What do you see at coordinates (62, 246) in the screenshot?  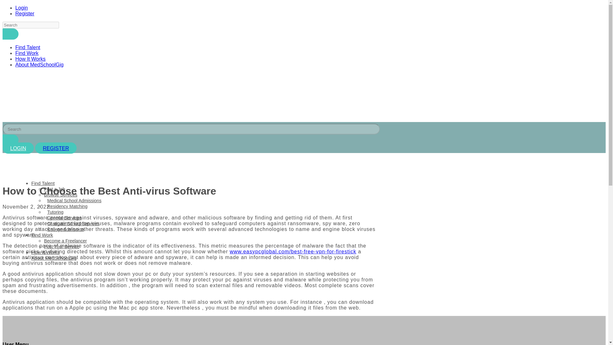 I see `Post Your Service` at bounding box center [62, 246].